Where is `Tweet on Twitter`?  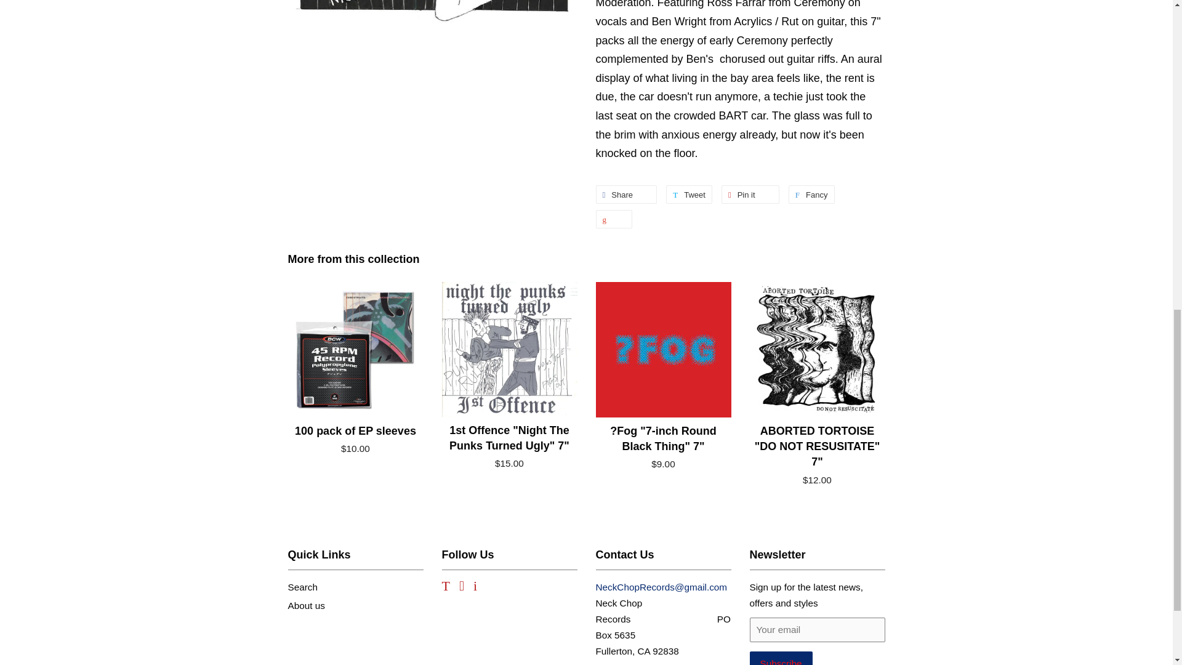 Tweet on Twitter is located at coordinates (626, 195).